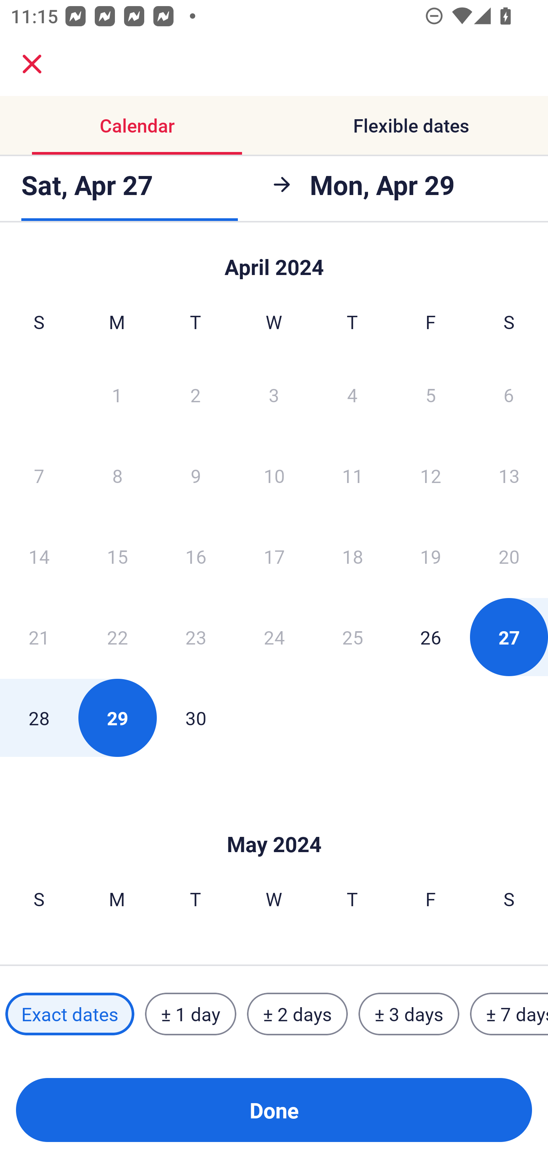 This screenshot has height=1158, width=548. What do you see at coordinates (274, 475) in the screenshot?
I see `10 Wednesday, April 10, 2024` at bounding box center [274, 475].